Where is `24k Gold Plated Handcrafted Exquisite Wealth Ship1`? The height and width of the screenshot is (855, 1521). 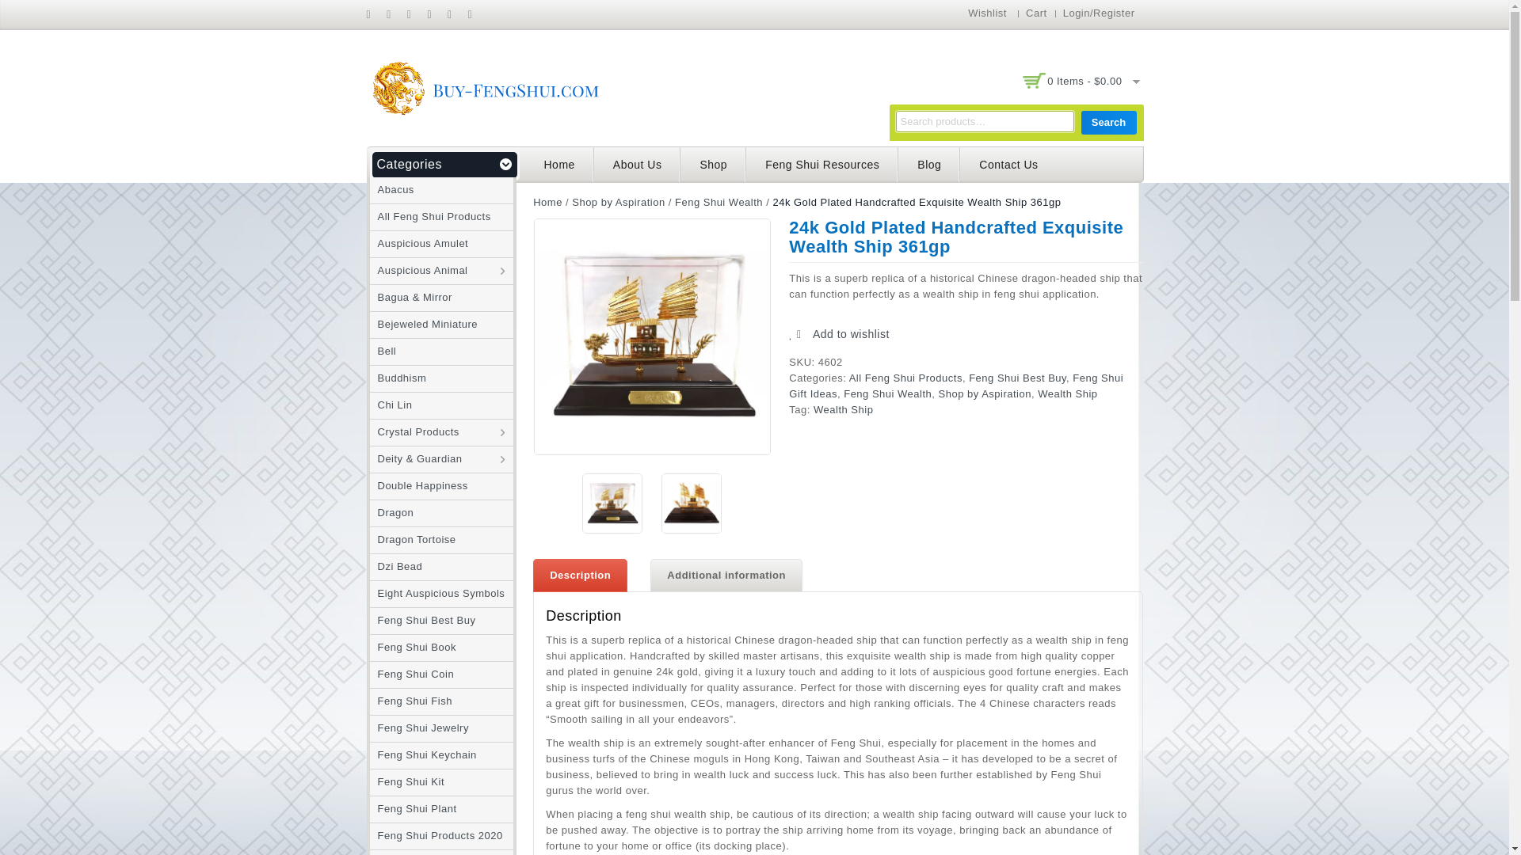
24k Gold Plated Handcrafted Exquisite Wealth Ship1 is located at coordinates (652, 336).